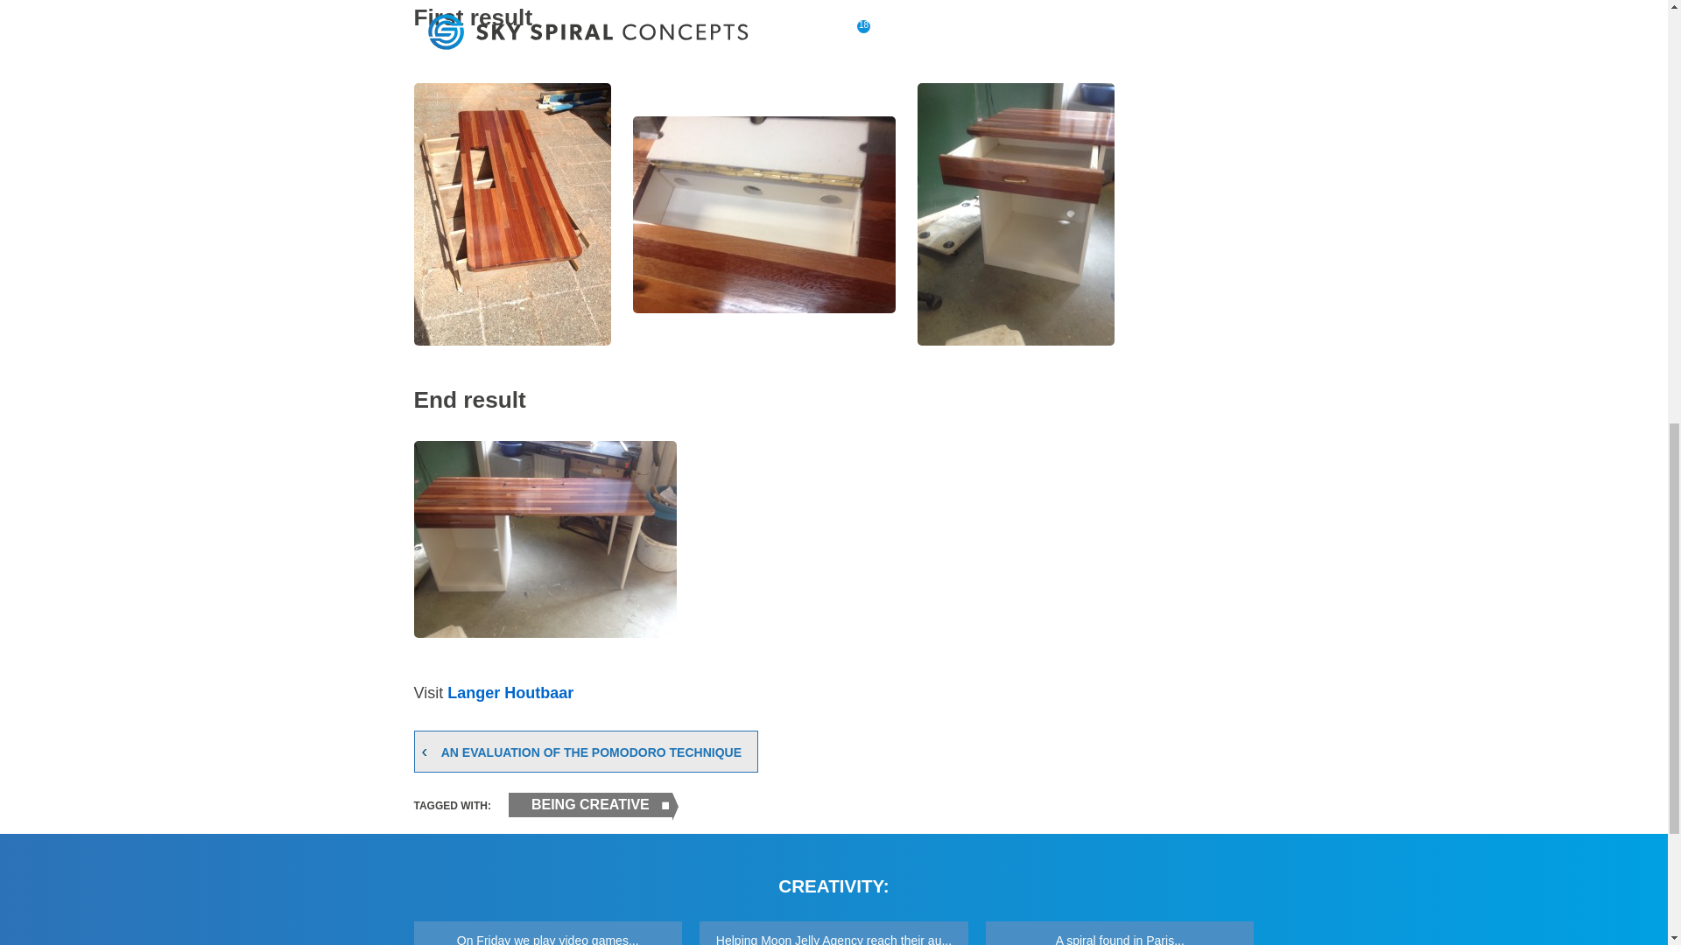 This screenshot has width=1681, height=945. I want to click on Langer Houtbaar, so click(510, 693).